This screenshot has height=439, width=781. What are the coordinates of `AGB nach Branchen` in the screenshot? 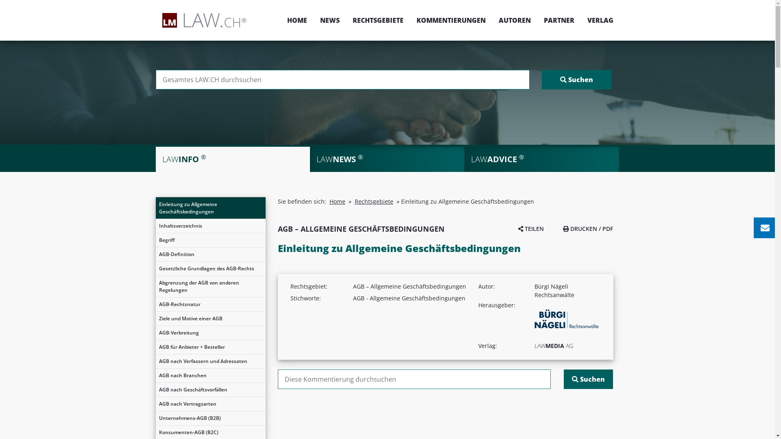 It's located at (210, 376).